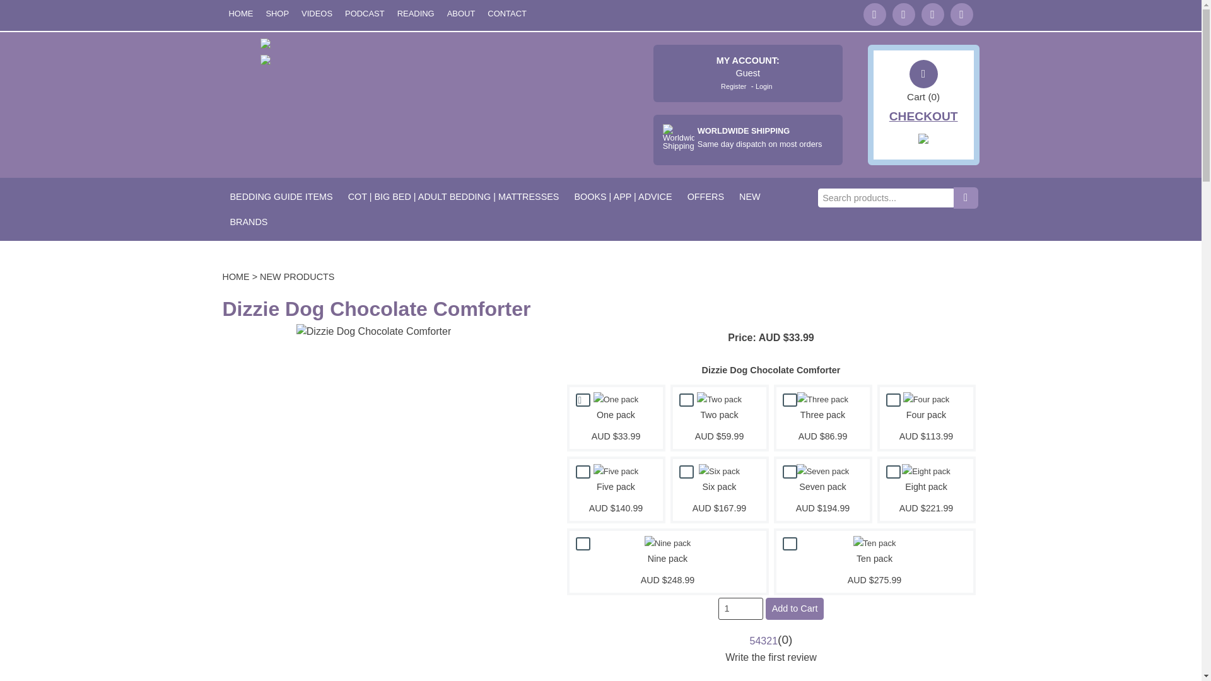  What do you see at coordinates (240, 14) in the screenshot?
I see `HOME` at bounding box center [240, 14].